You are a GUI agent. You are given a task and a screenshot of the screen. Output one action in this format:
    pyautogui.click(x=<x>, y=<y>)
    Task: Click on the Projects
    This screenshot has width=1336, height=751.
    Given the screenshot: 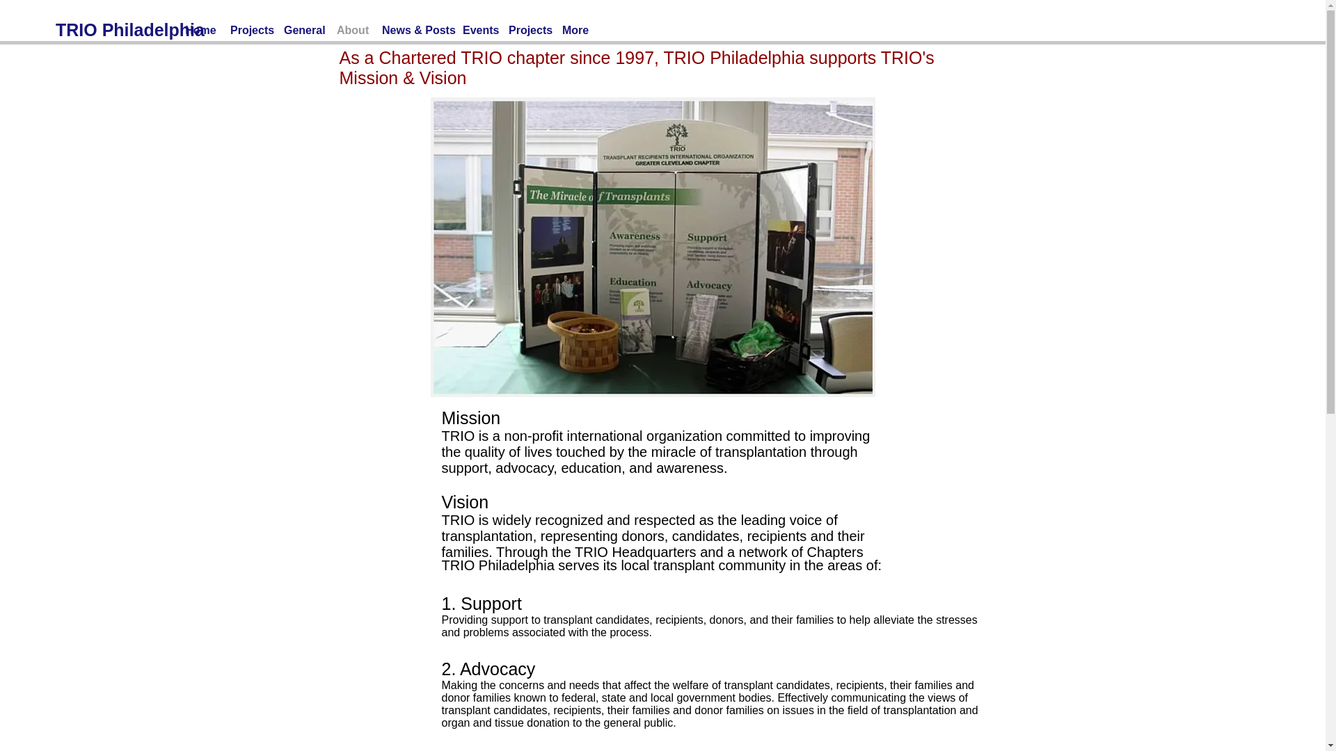 What is the action you would take?
    pyautogui.click(x=249, y=31)
    